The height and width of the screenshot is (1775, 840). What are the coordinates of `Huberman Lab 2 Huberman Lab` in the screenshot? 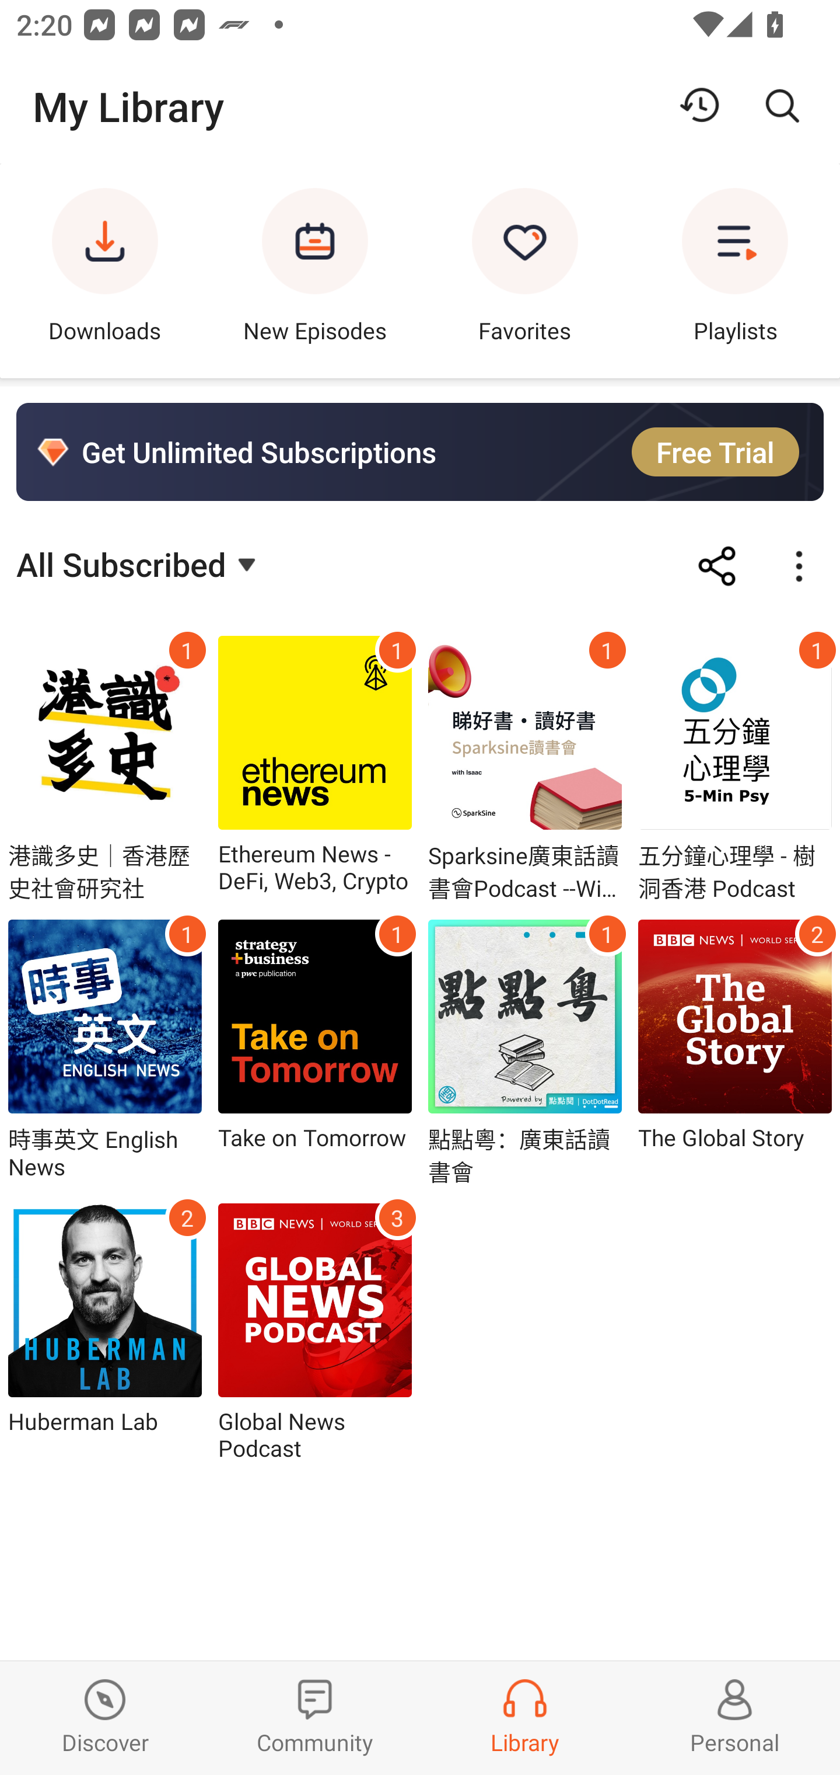 It's located at (105, 1332).